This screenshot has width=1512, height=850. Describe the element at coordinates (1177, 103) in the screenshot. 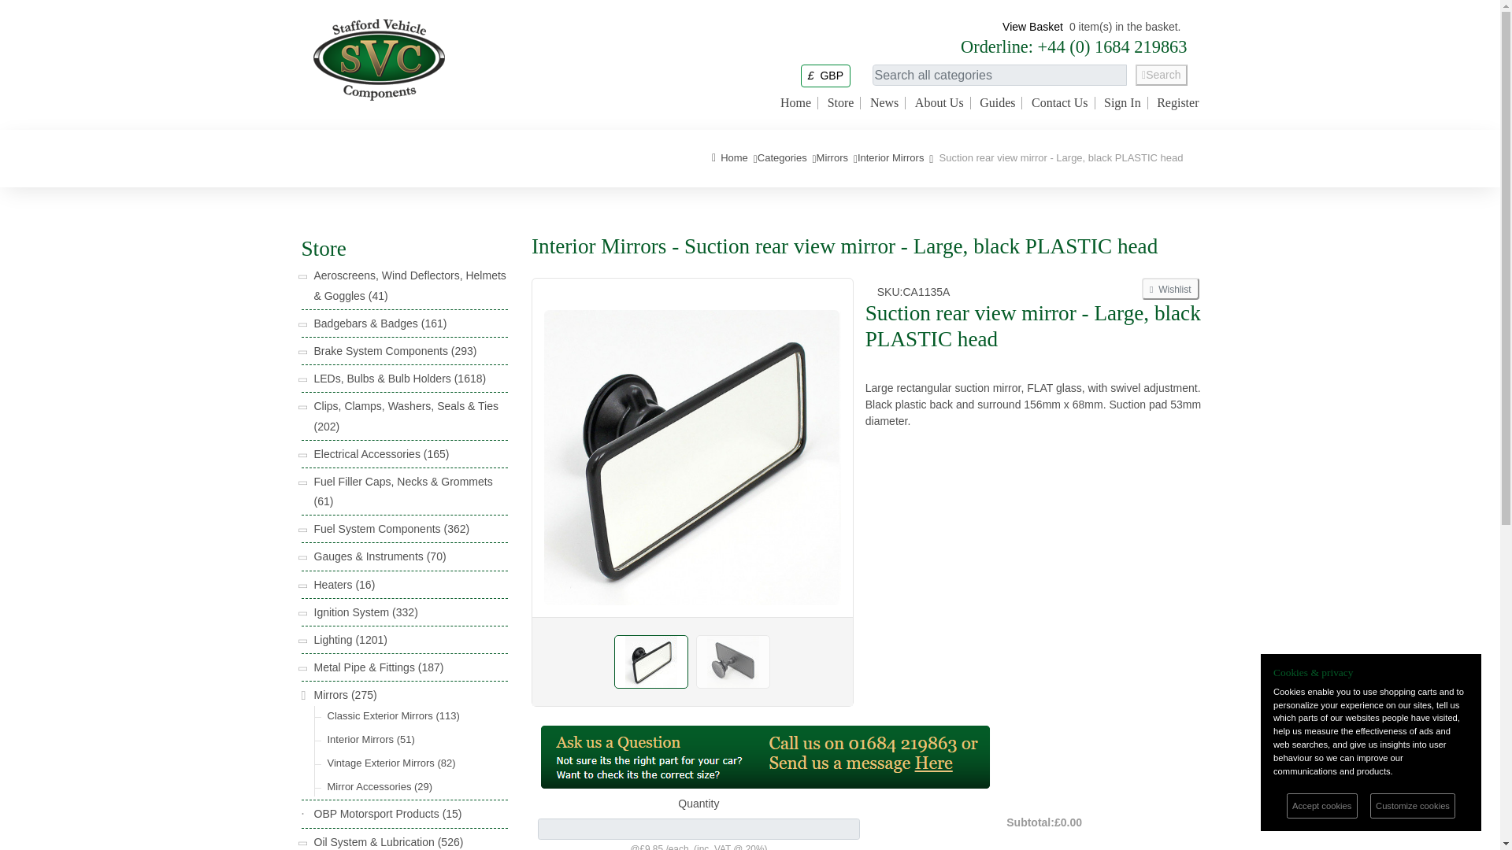

I see `Register` at that location.